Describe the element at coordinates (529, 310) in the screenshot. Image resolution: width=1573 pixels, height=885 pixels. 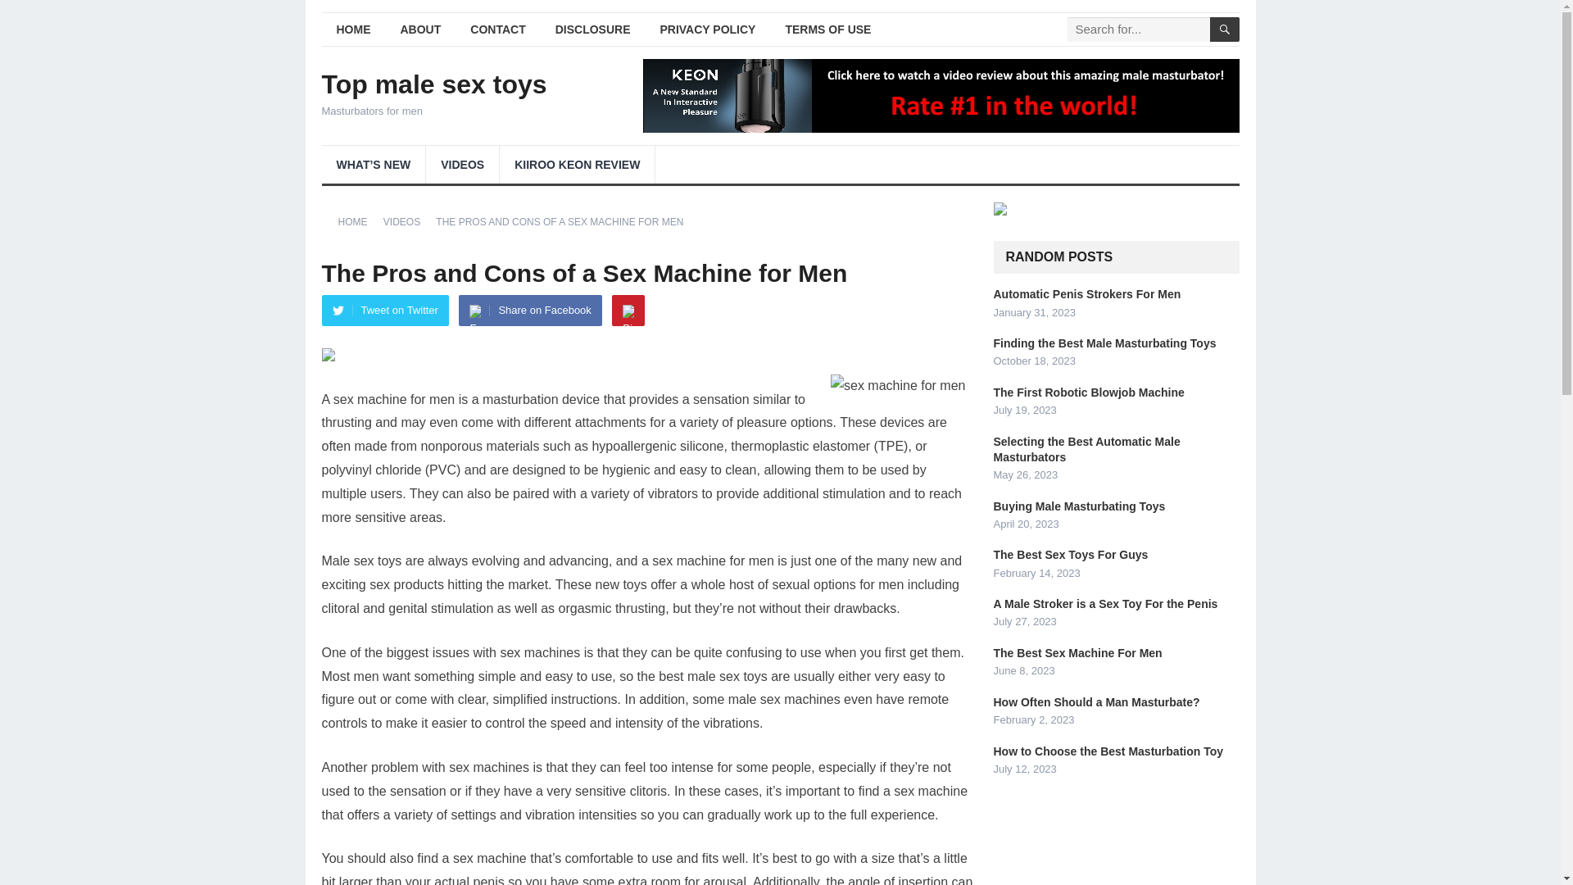
I see `Share on Facebook` at that location.